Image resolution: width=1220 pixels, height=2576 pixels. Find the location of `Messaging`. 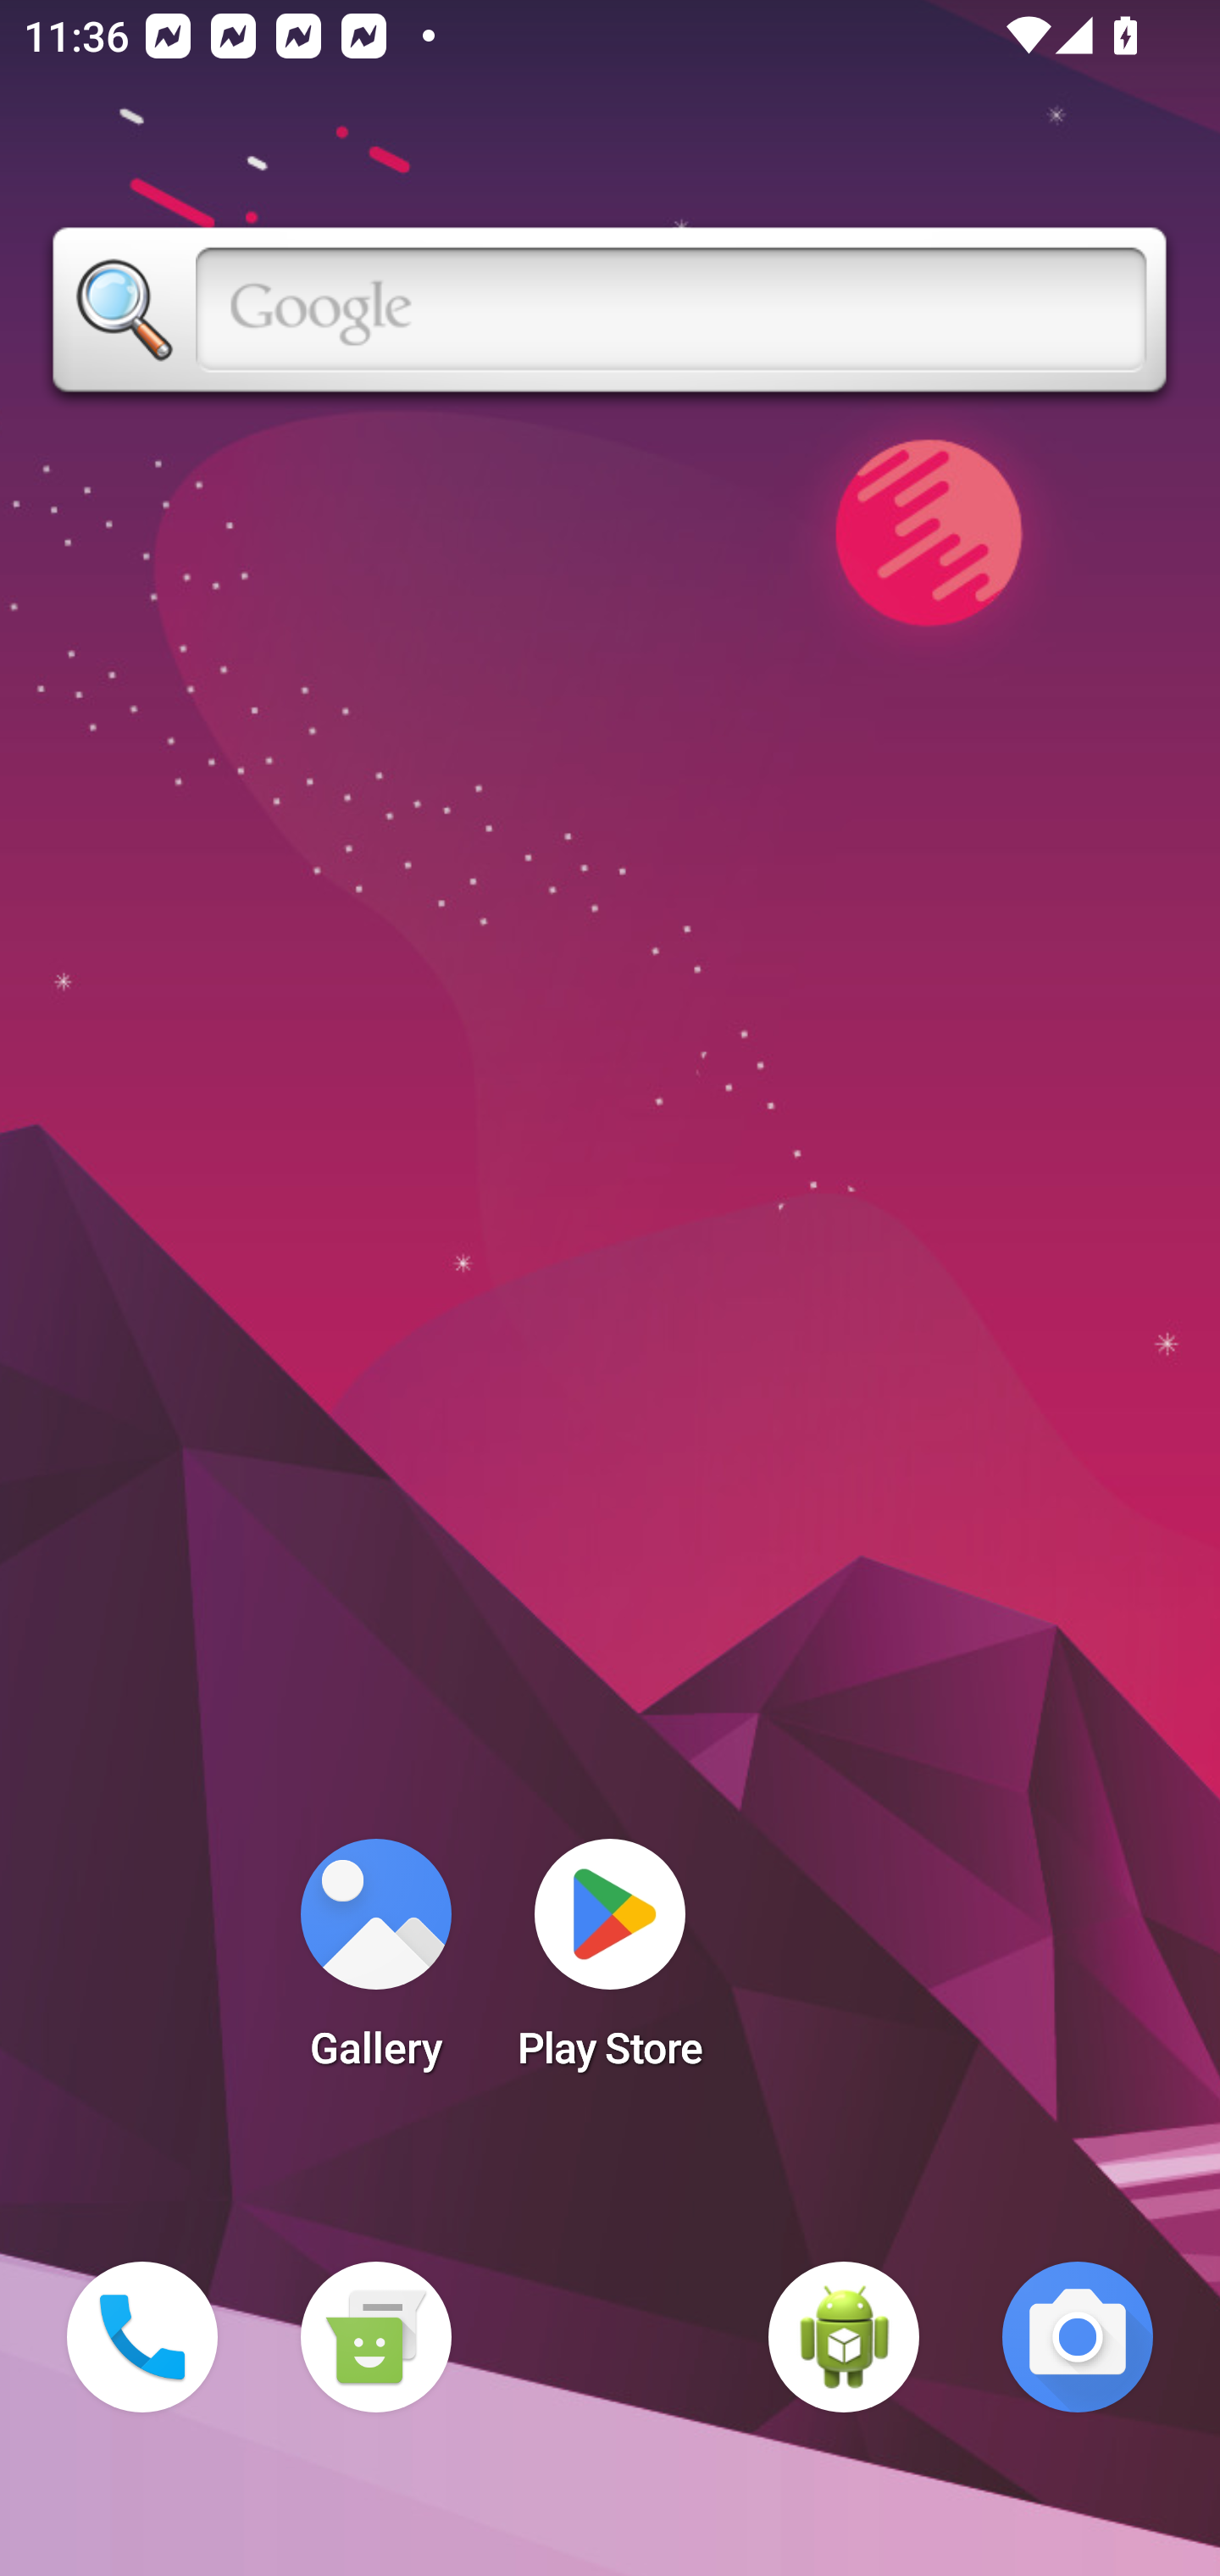

Messaging is located at coordinates (375, 2337).